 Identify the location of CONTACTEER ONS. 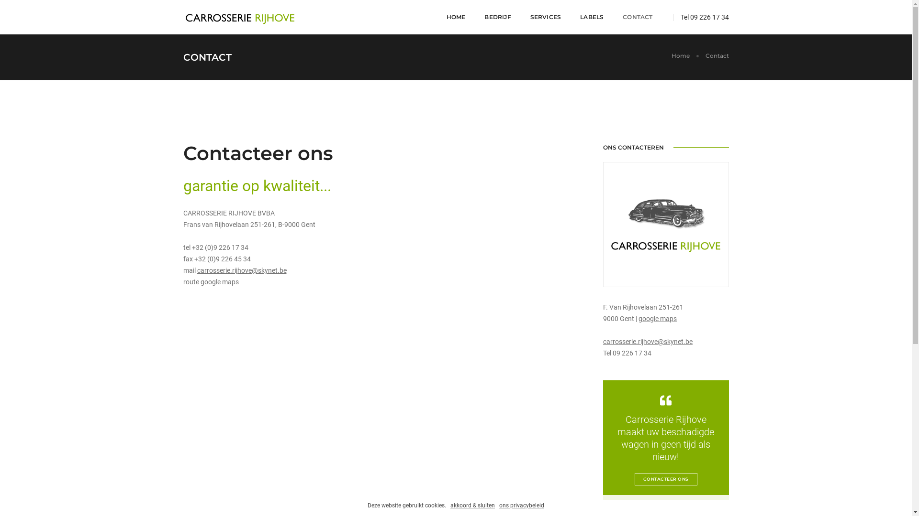
(666, 479).